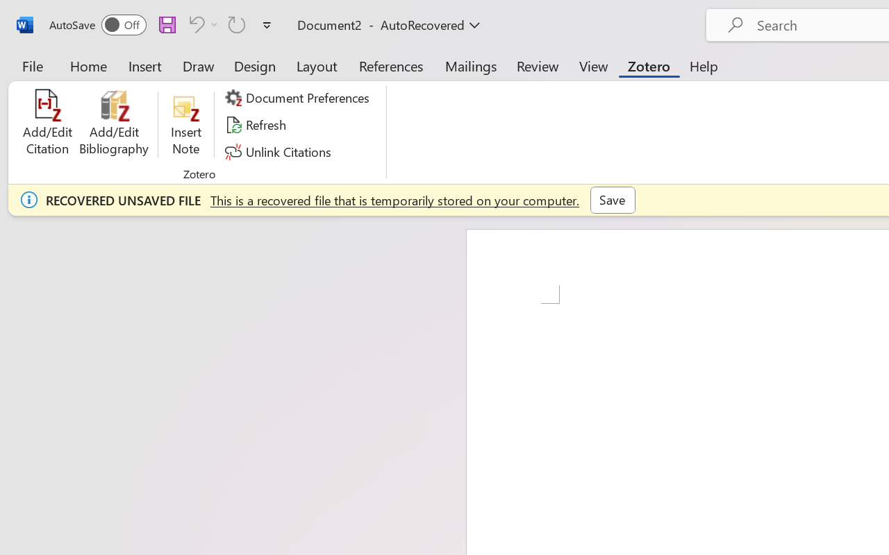 This screenshot has width=889, height=555. Describe the element at coordinates (299, 98) in the screenshot. I see `Document Preferences` at that location.